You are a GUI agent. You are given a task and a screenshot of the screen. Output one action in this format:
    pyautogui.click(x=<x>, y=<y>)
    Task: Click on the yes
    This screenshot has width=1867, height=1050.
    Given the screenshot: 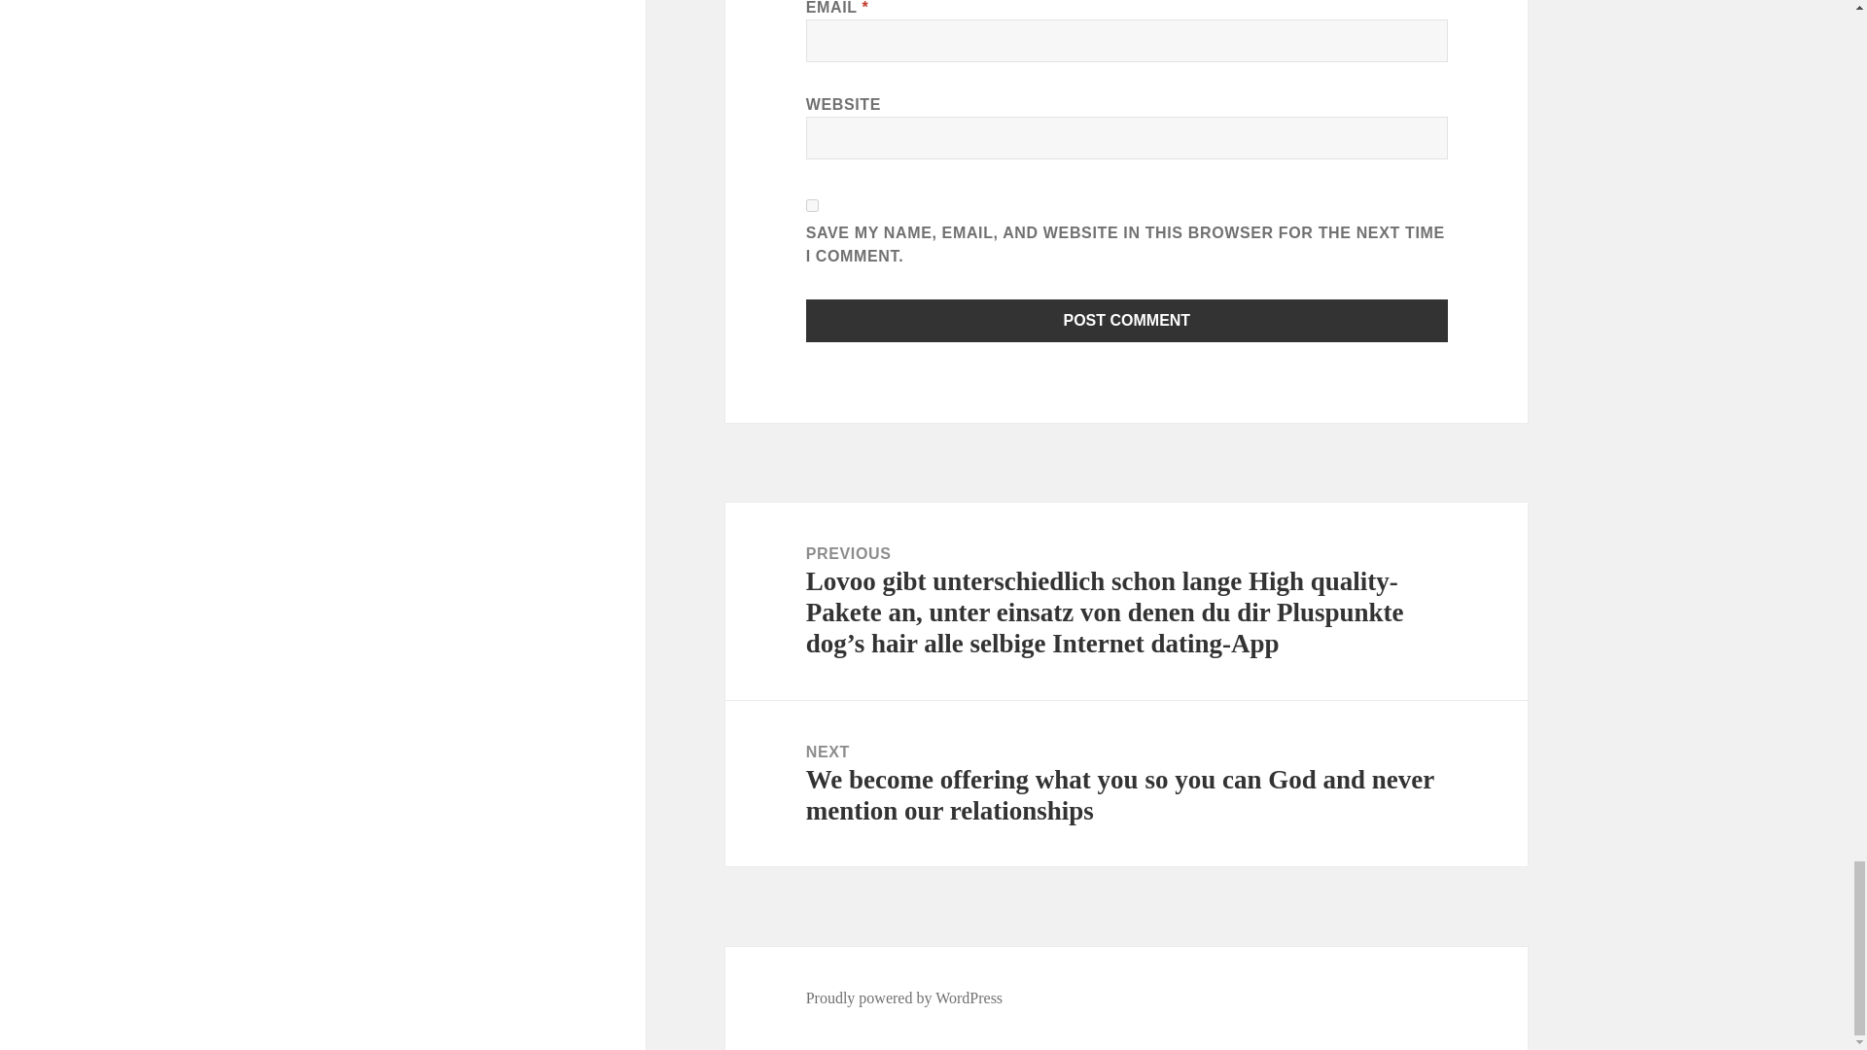 What is the action you would take?
    pyautogui.click(x=813, y=206)
    